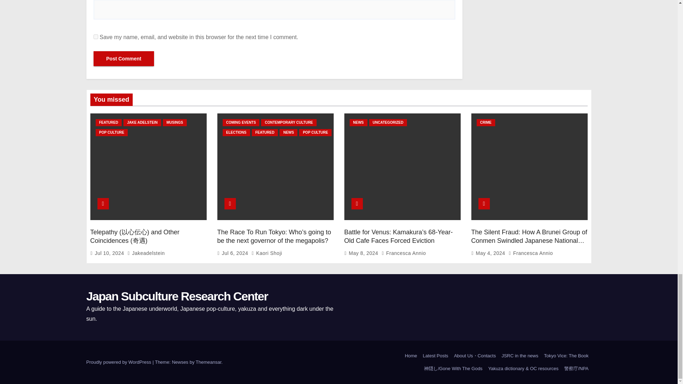 This screenshot has width=683, height=384. Describe the element at coordinates (123, 58) in the screenshot. I see `Post Comment` at that location.